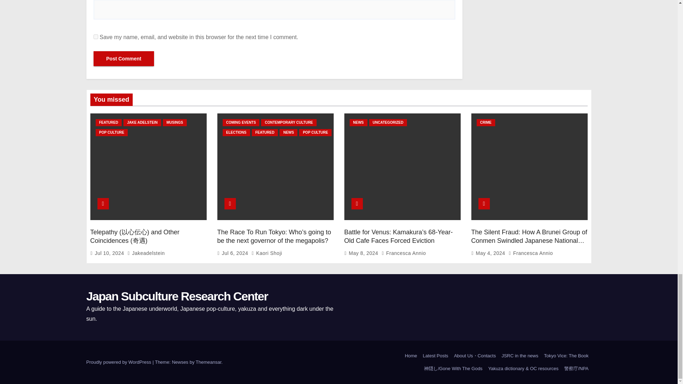 This screenshot has width=683, height=384. Describe the element at coordinates (123, 58) in the screenshot. I see `Post Comment` at that location.